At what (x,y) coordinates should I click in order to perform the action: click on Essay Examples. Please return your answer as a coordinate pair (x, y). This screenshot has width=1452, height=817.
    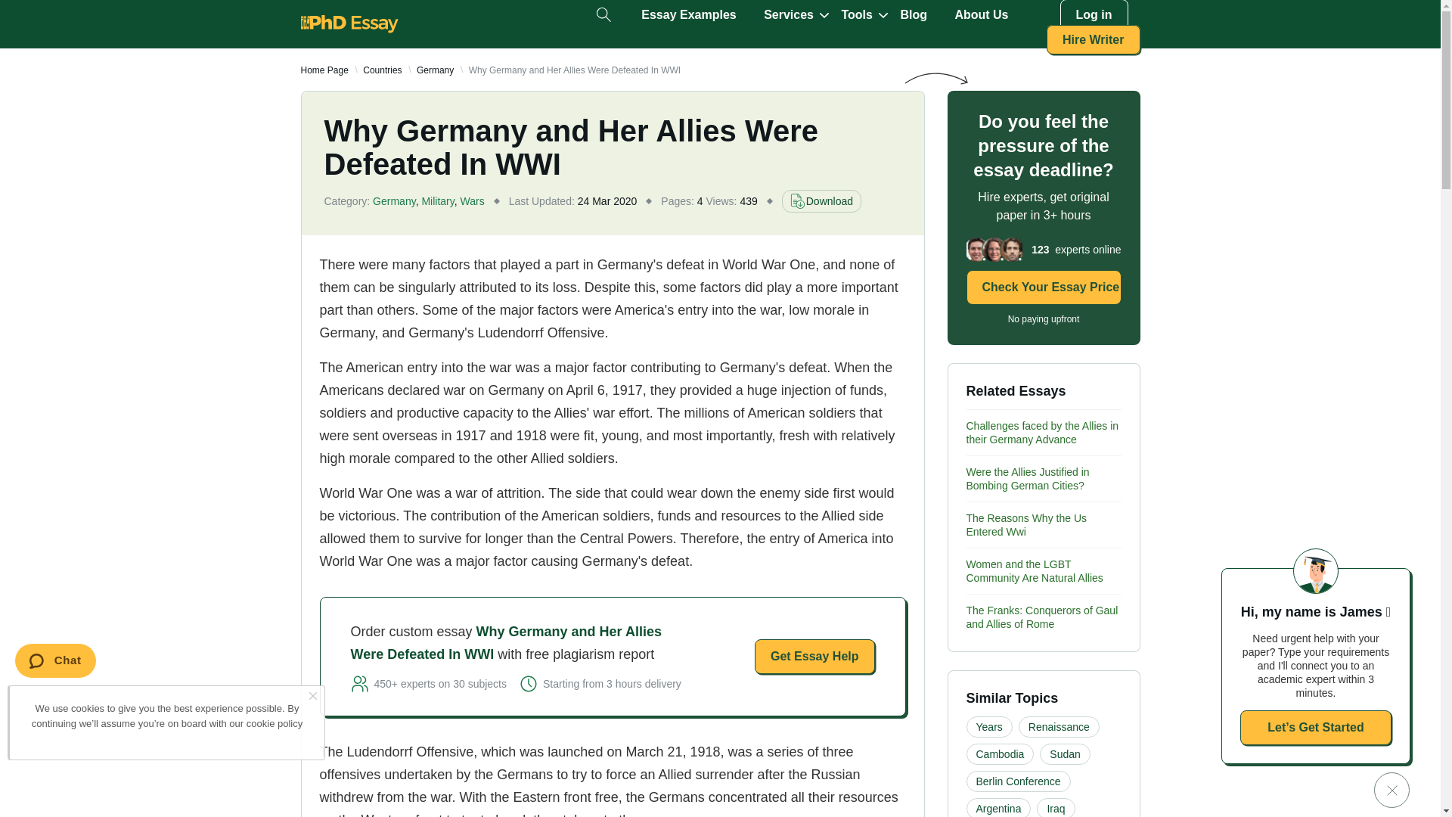
    Looking at the image, I should click on (688, 15).